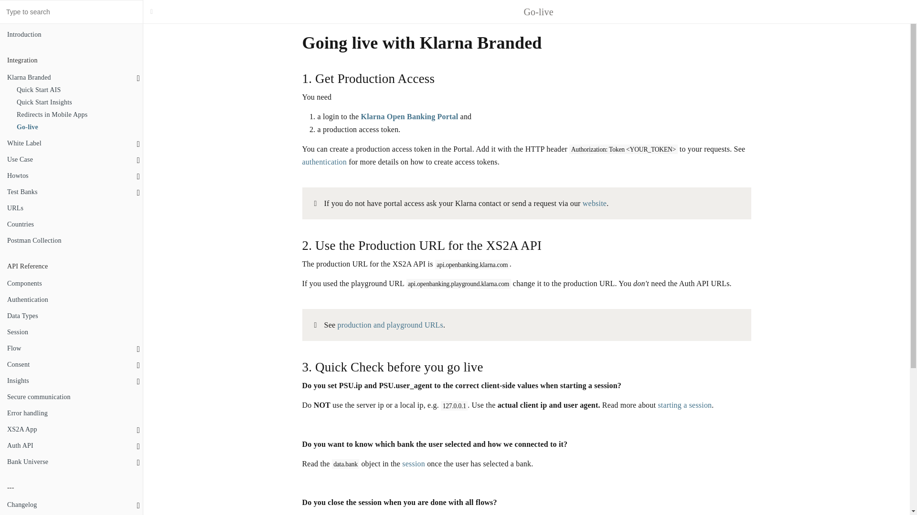 The height and width of the screenshot is (515, 917). Describe the element at coordinates (72, 224) in the screenshot. I see `Countries` at that location.